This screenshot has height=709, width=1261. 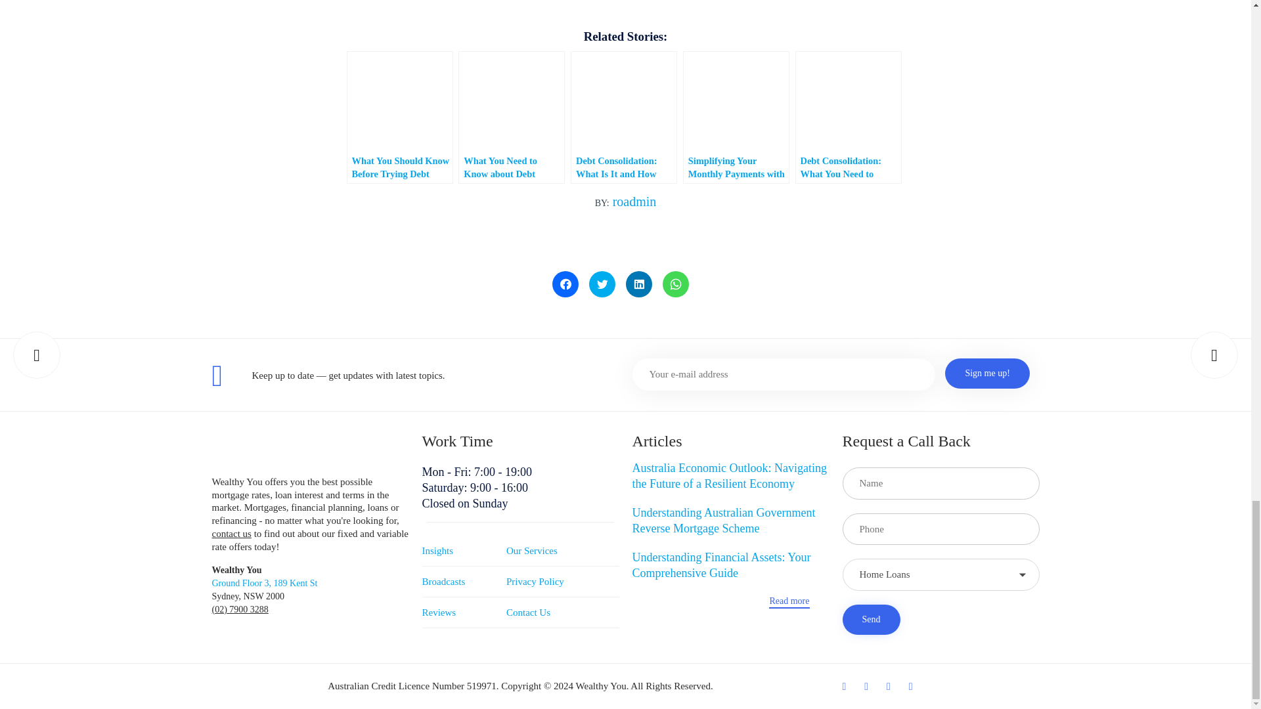 I want to click on Click to share on Facebook, so click(x=565, y=284).